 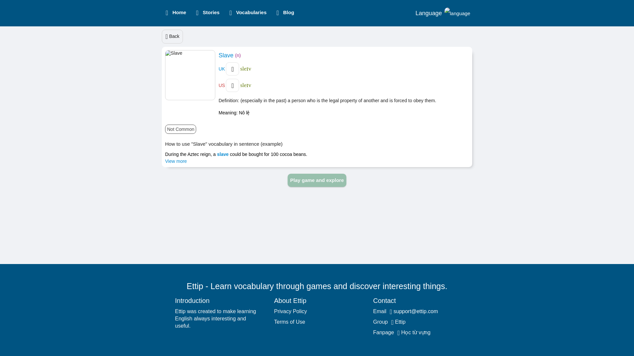 What do you see at coordinates (317, 180) in the screenshot?
I see `Play game and explore` at bounding box center [317, 180].